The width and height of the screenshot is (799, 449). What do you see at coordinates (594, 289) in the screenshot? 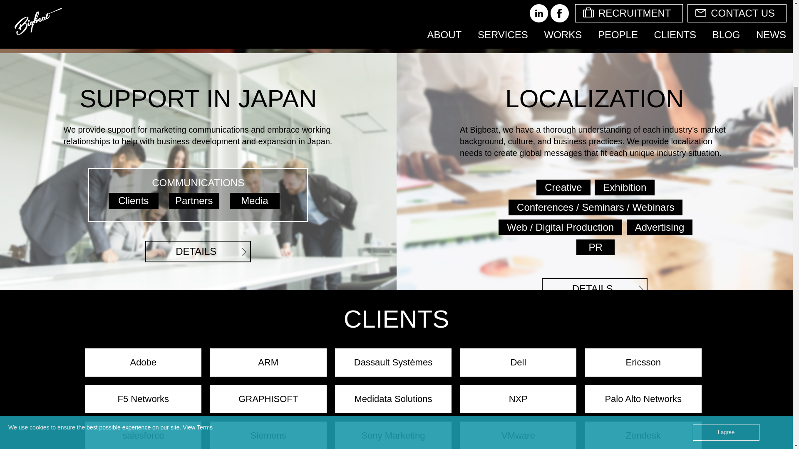
I see `DETAILS` at bounding box center [594, 289].